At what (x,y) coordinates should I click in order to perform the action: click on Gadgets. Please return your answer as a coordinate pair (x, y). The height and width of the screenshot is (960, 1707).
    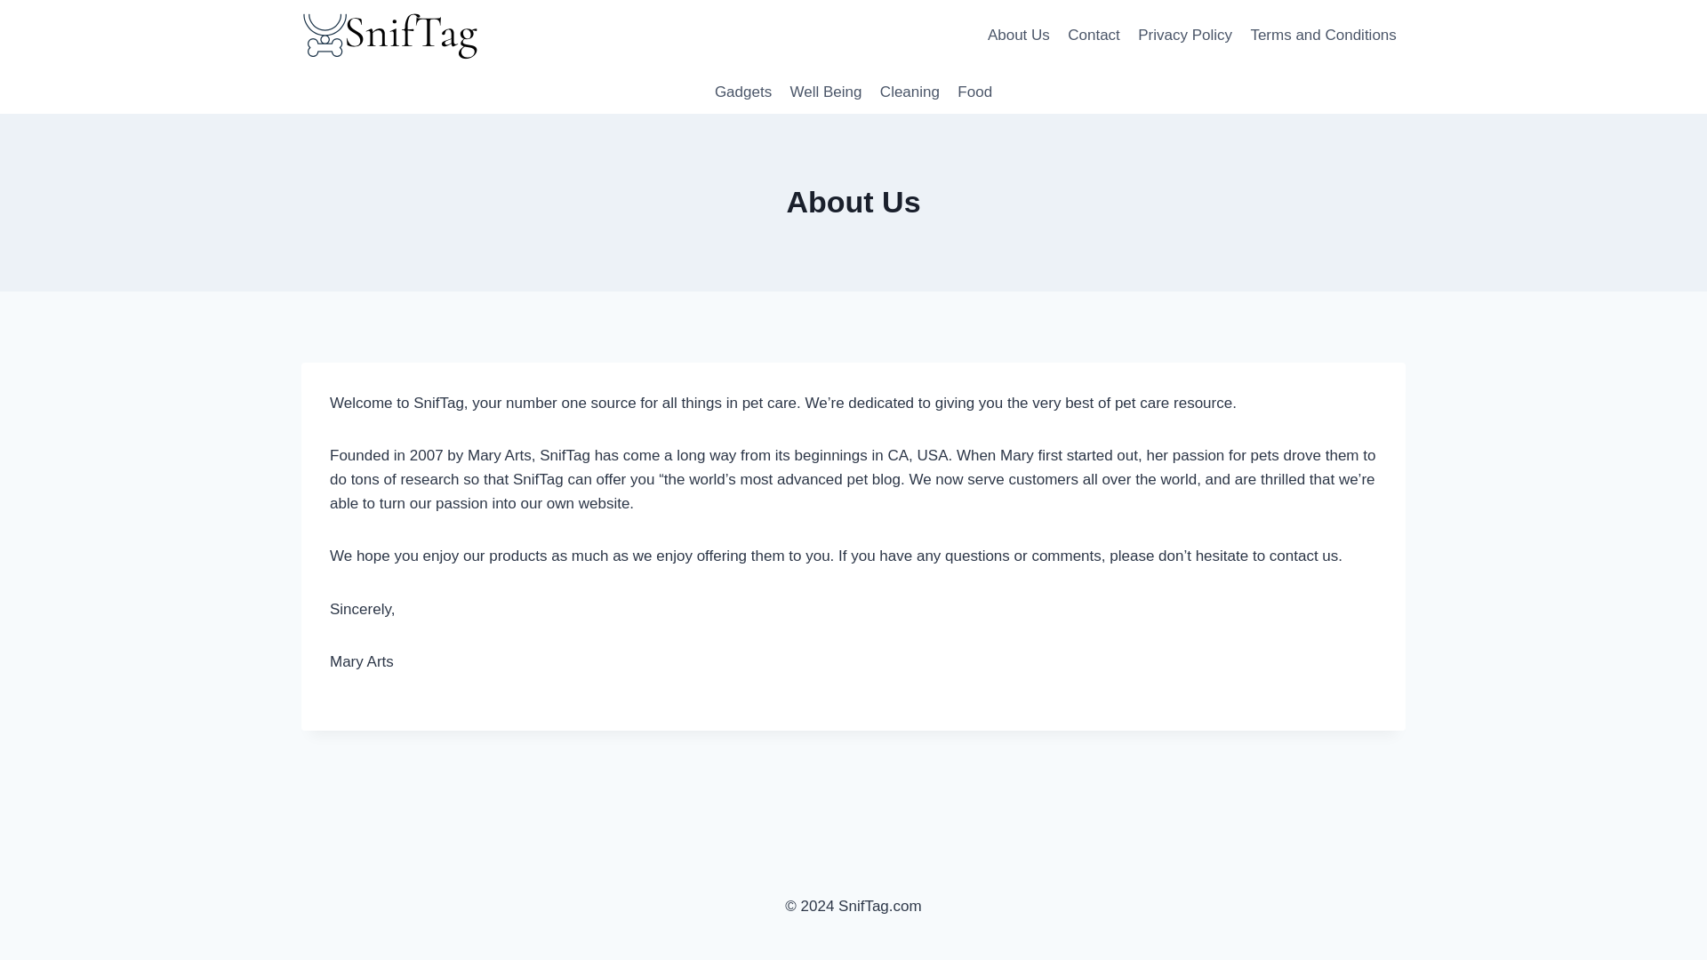
    Looking at the image, I should click on (743, 92).